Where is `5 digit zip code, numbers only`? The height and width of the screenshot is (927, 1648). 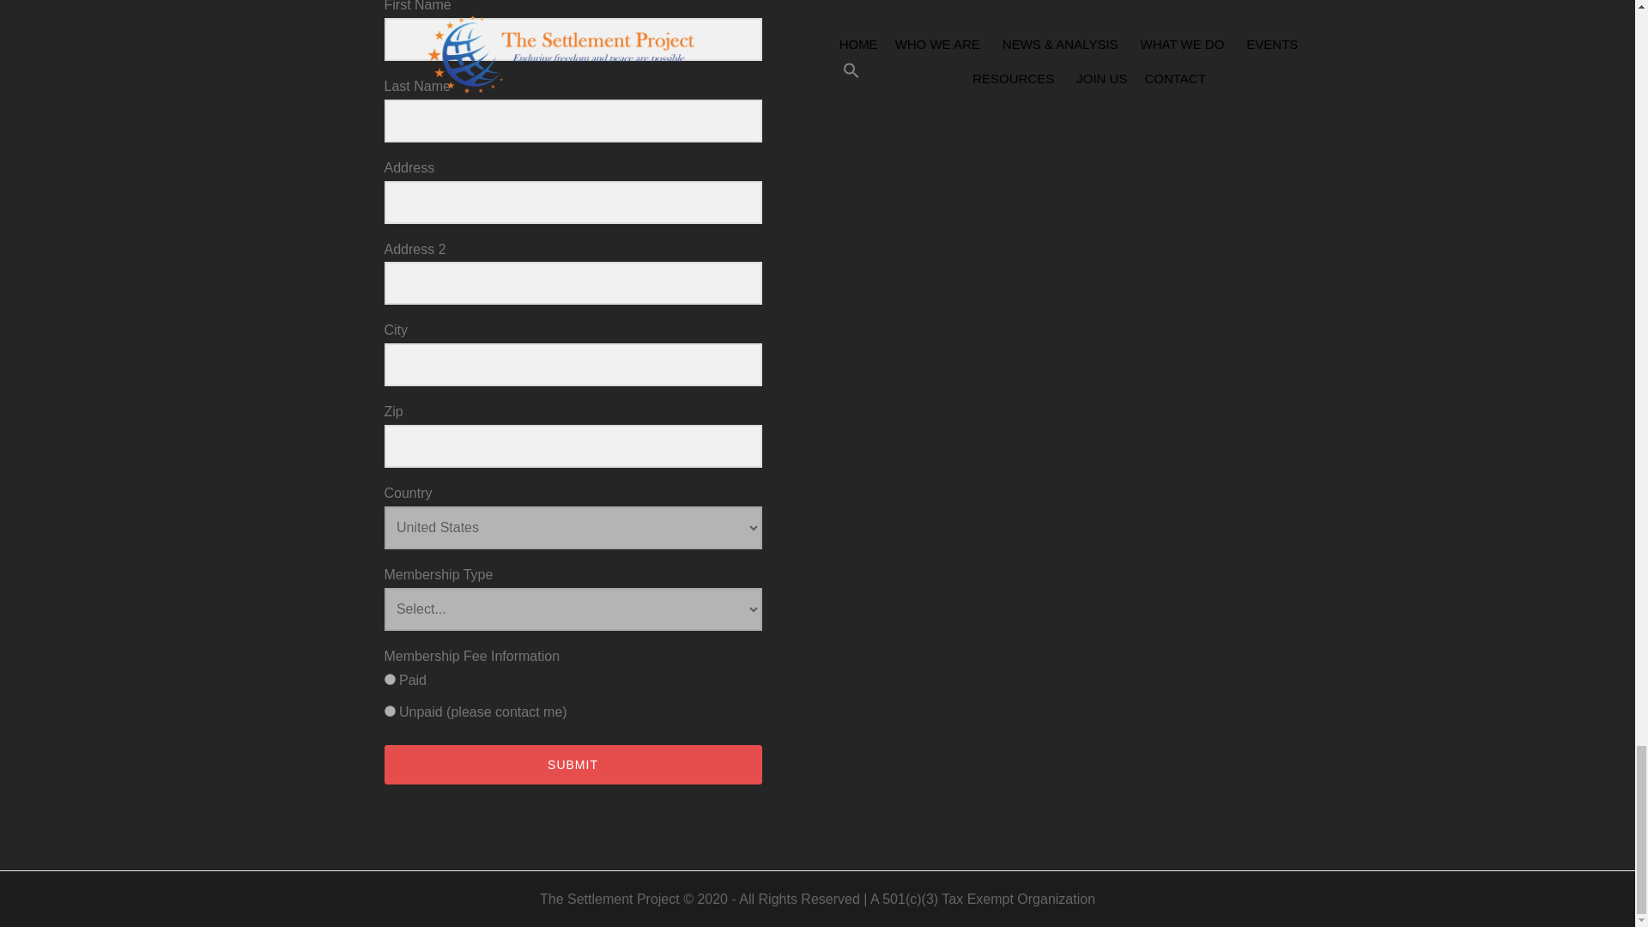 5 digit zip code, numbers only is located at coordinates (573, 446).